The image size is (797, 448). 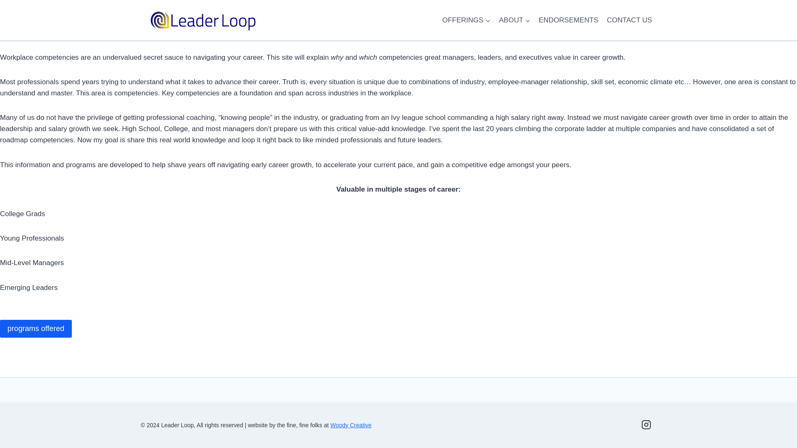 What do you see at coordinates (351, 425) in the screenshot?
I see `Woody Creative` at bounding box center [351, 425].